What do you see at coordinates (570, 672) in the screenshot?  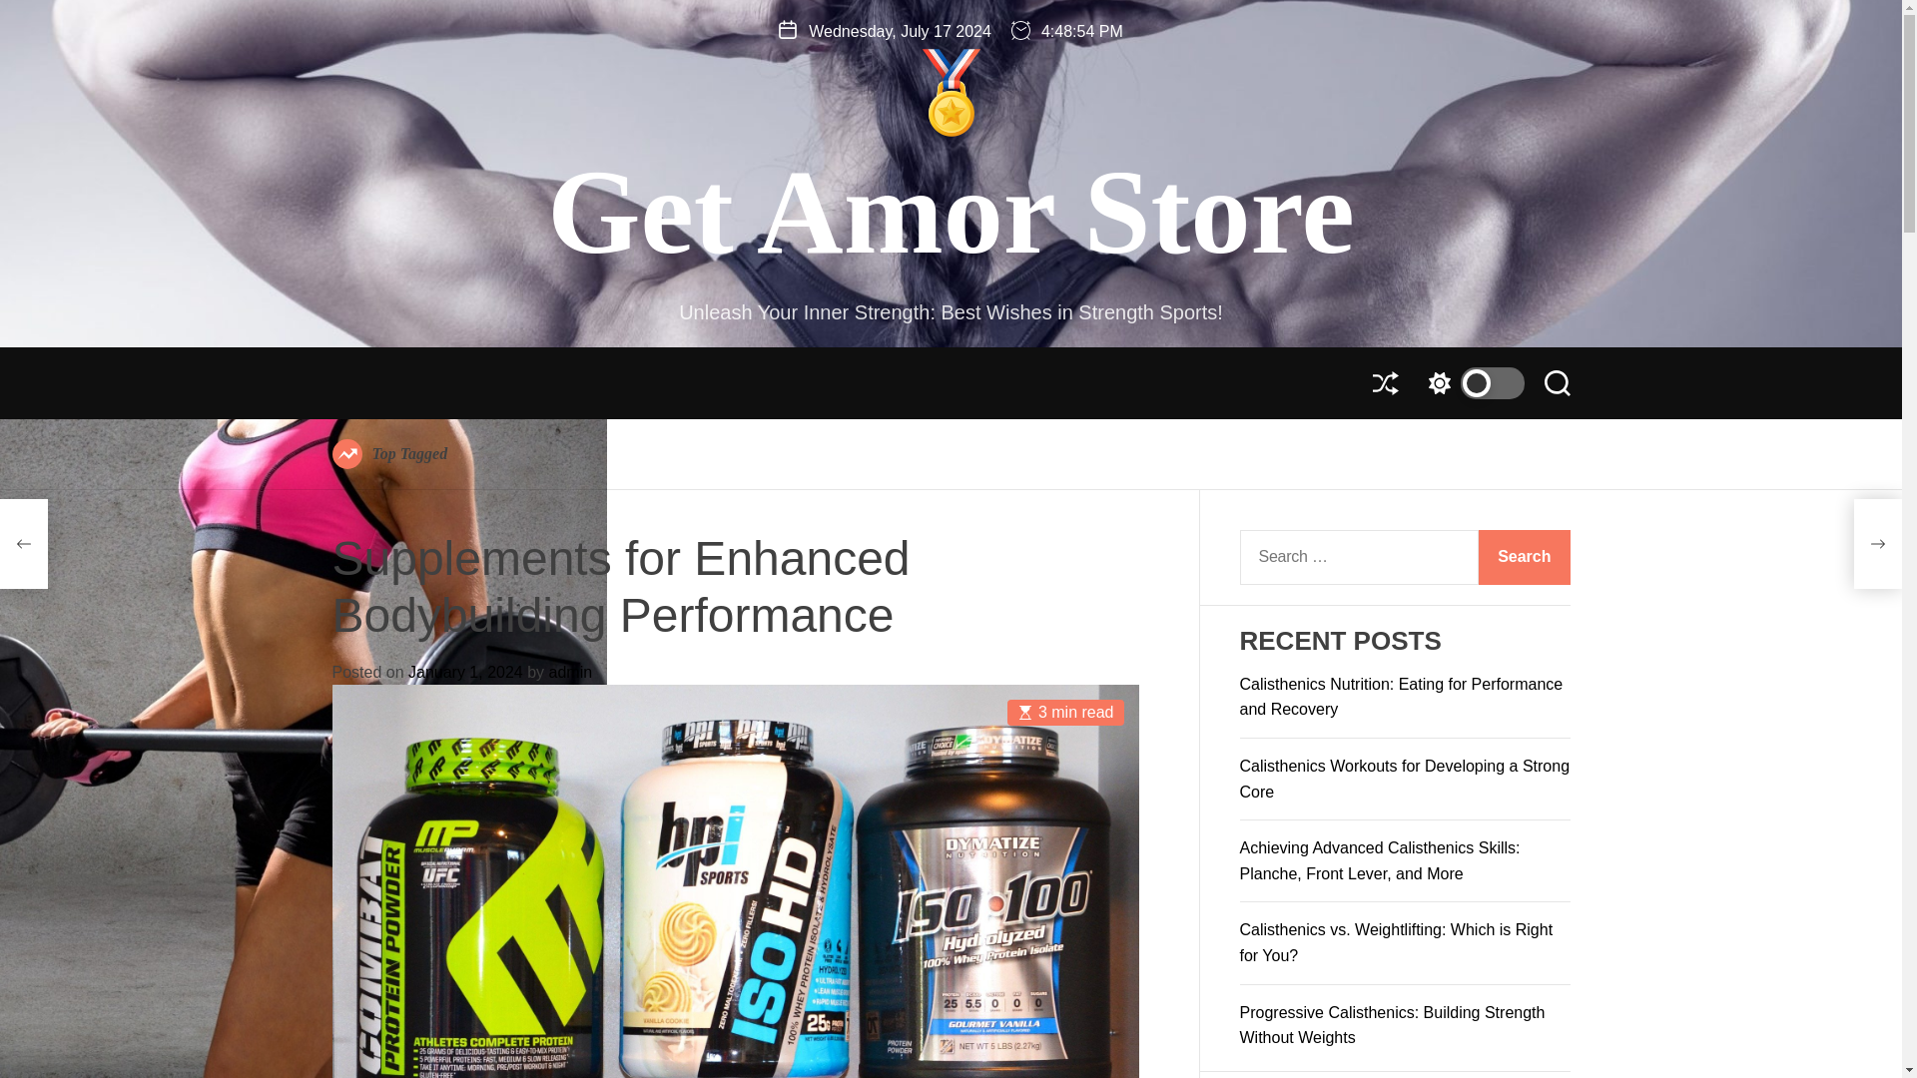 I see `admin` at bounding box center [570, 672].